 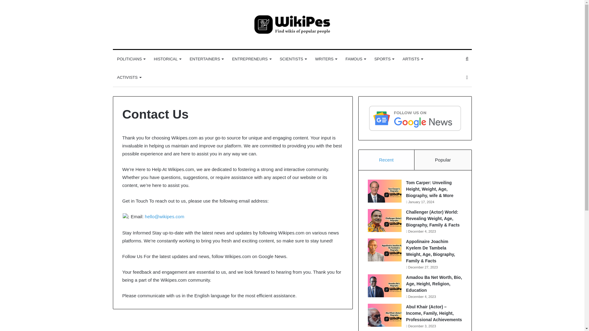 I want to click on SPORTS, so click(x=384, y=59).